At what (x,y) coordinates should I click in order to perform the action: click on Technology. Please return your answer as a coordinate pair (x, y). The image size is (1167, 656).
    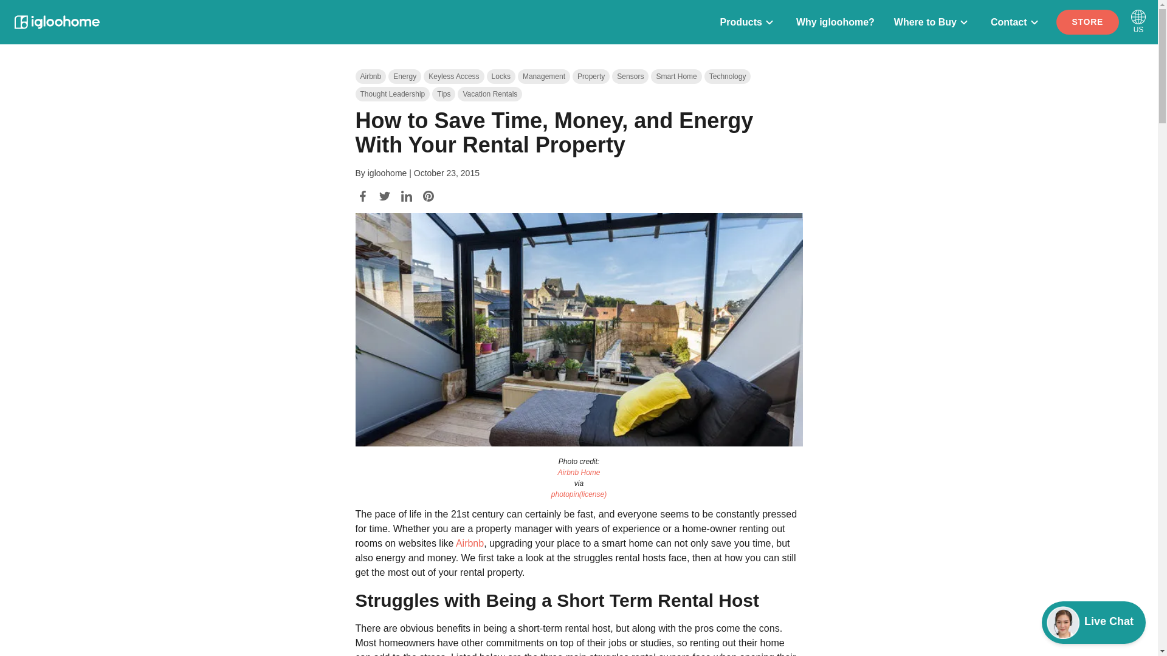
    Looking at the image, I should click on (470, 543).